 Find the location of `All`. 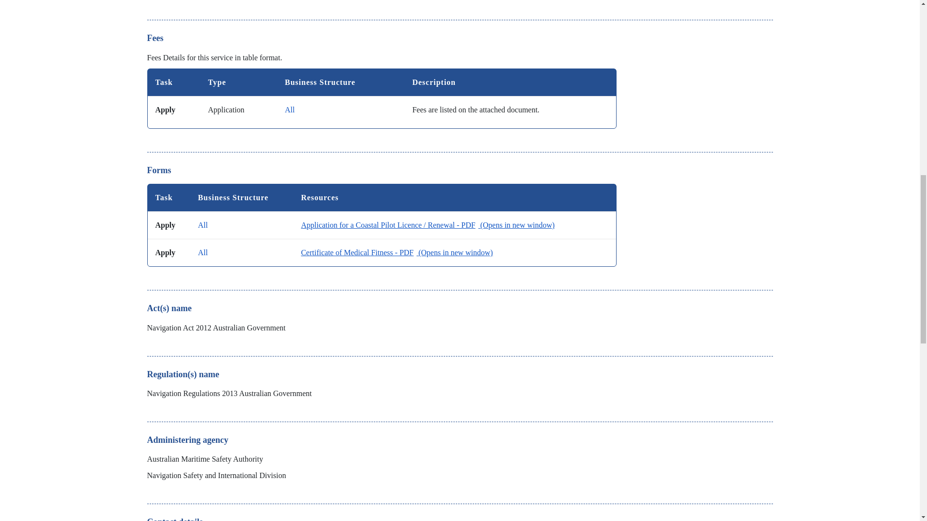

All is located at coordinates (203, 225).